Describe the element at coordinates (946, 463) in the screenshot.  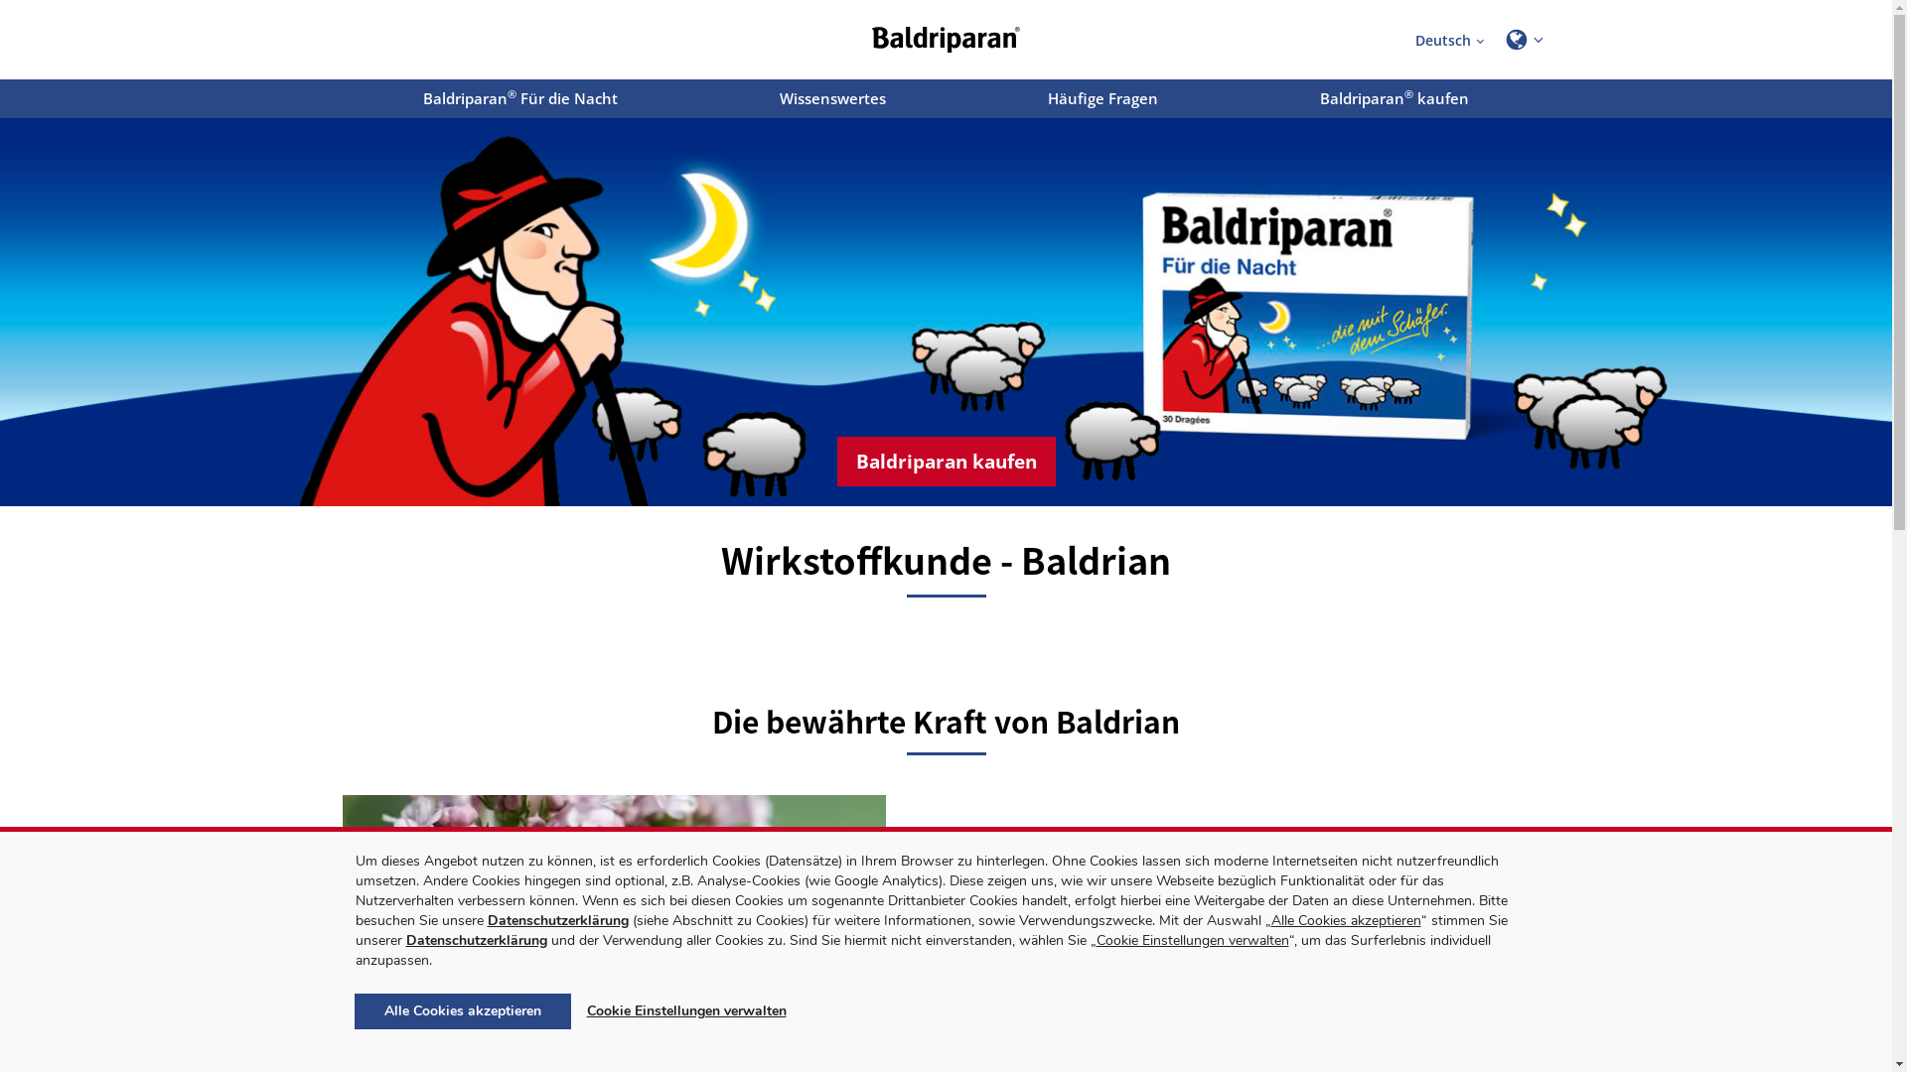
I see `Baldriparan kaufen` at that location.